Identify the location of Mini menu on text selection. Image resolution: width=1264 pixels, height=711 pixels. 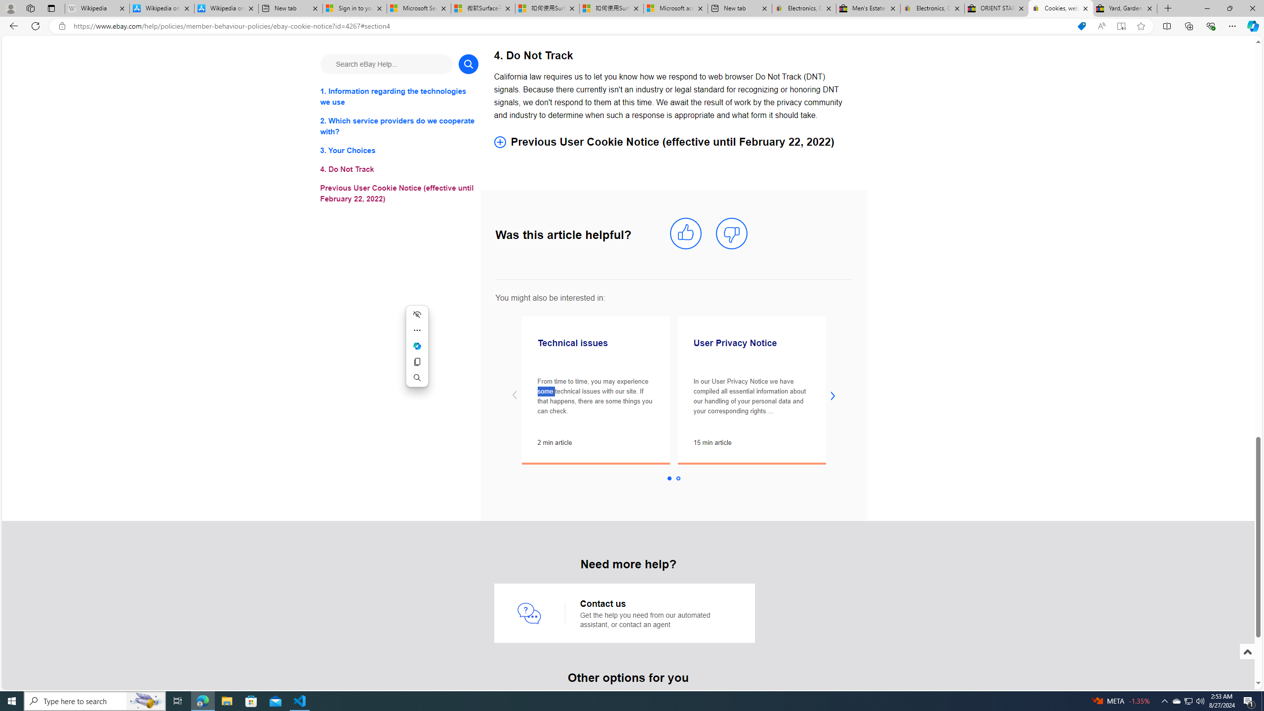
(417, 346).